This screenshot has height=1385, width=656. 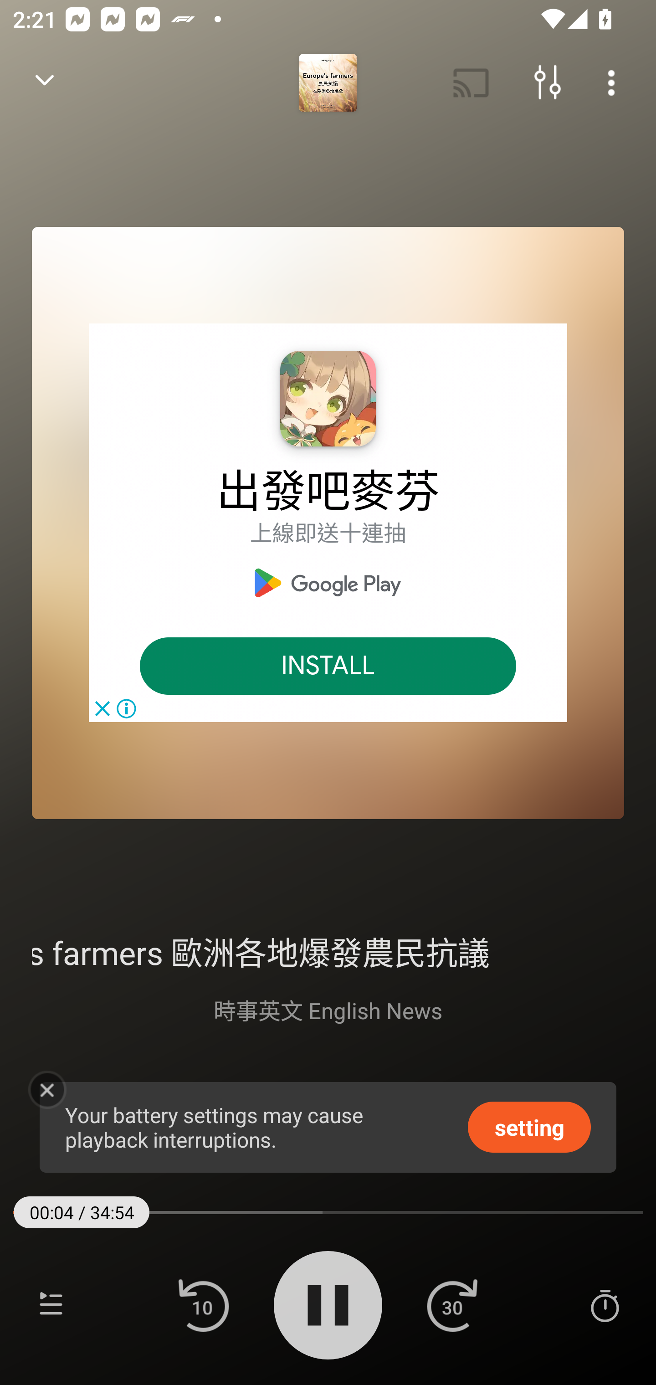 I want to click on Cast. Disconnected, so click(x=471, y=83).